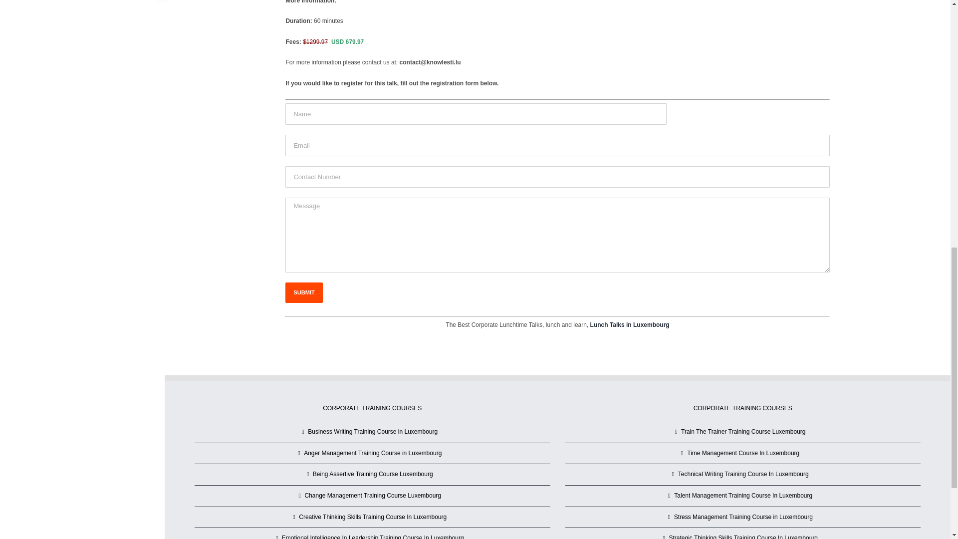  What do you see at coordinates (372, 517) in the screenshot?
I see `Creative Thinking Skills Training Course In Luxembourg` at bounding box center [372, 517].